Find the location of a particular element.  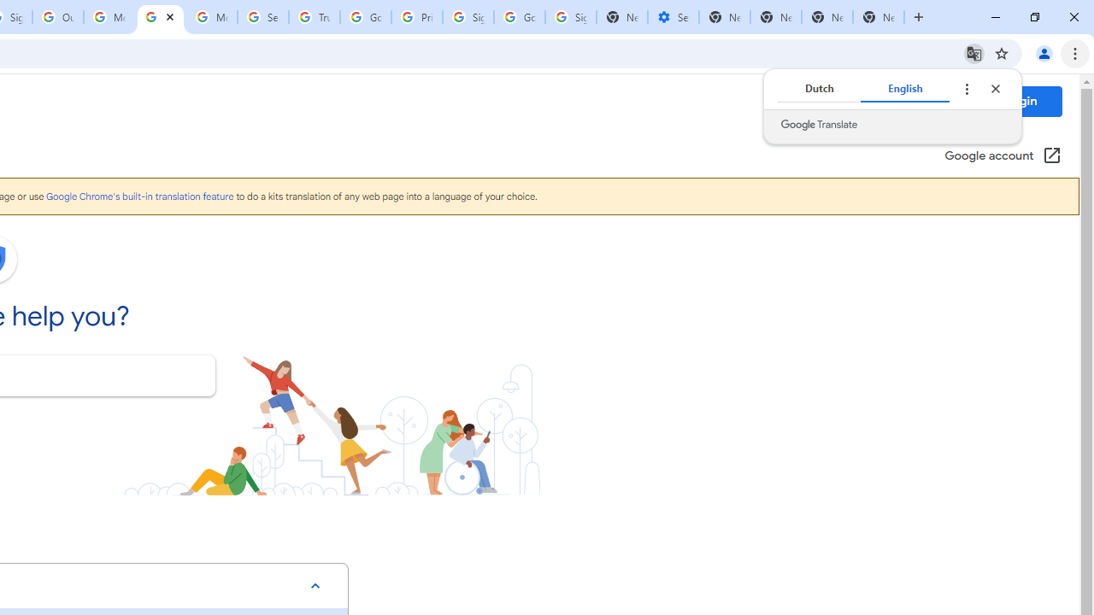

Sign in - Google Accounts is located at coordinates (570, 17).